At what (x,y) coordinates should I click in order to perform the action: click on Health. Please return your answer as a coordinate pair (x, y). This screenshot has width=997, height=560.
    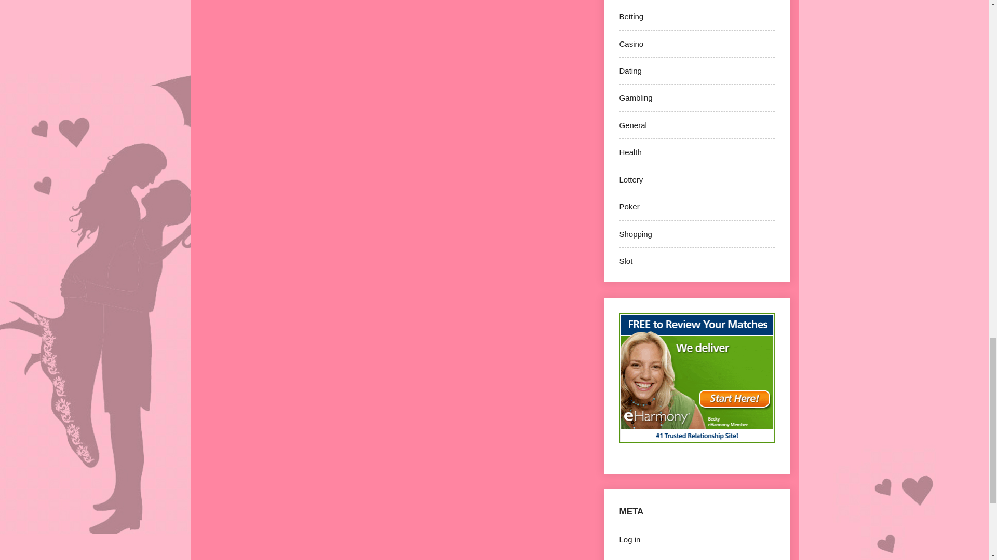
    Looking at the image, I should click on (630, 152).